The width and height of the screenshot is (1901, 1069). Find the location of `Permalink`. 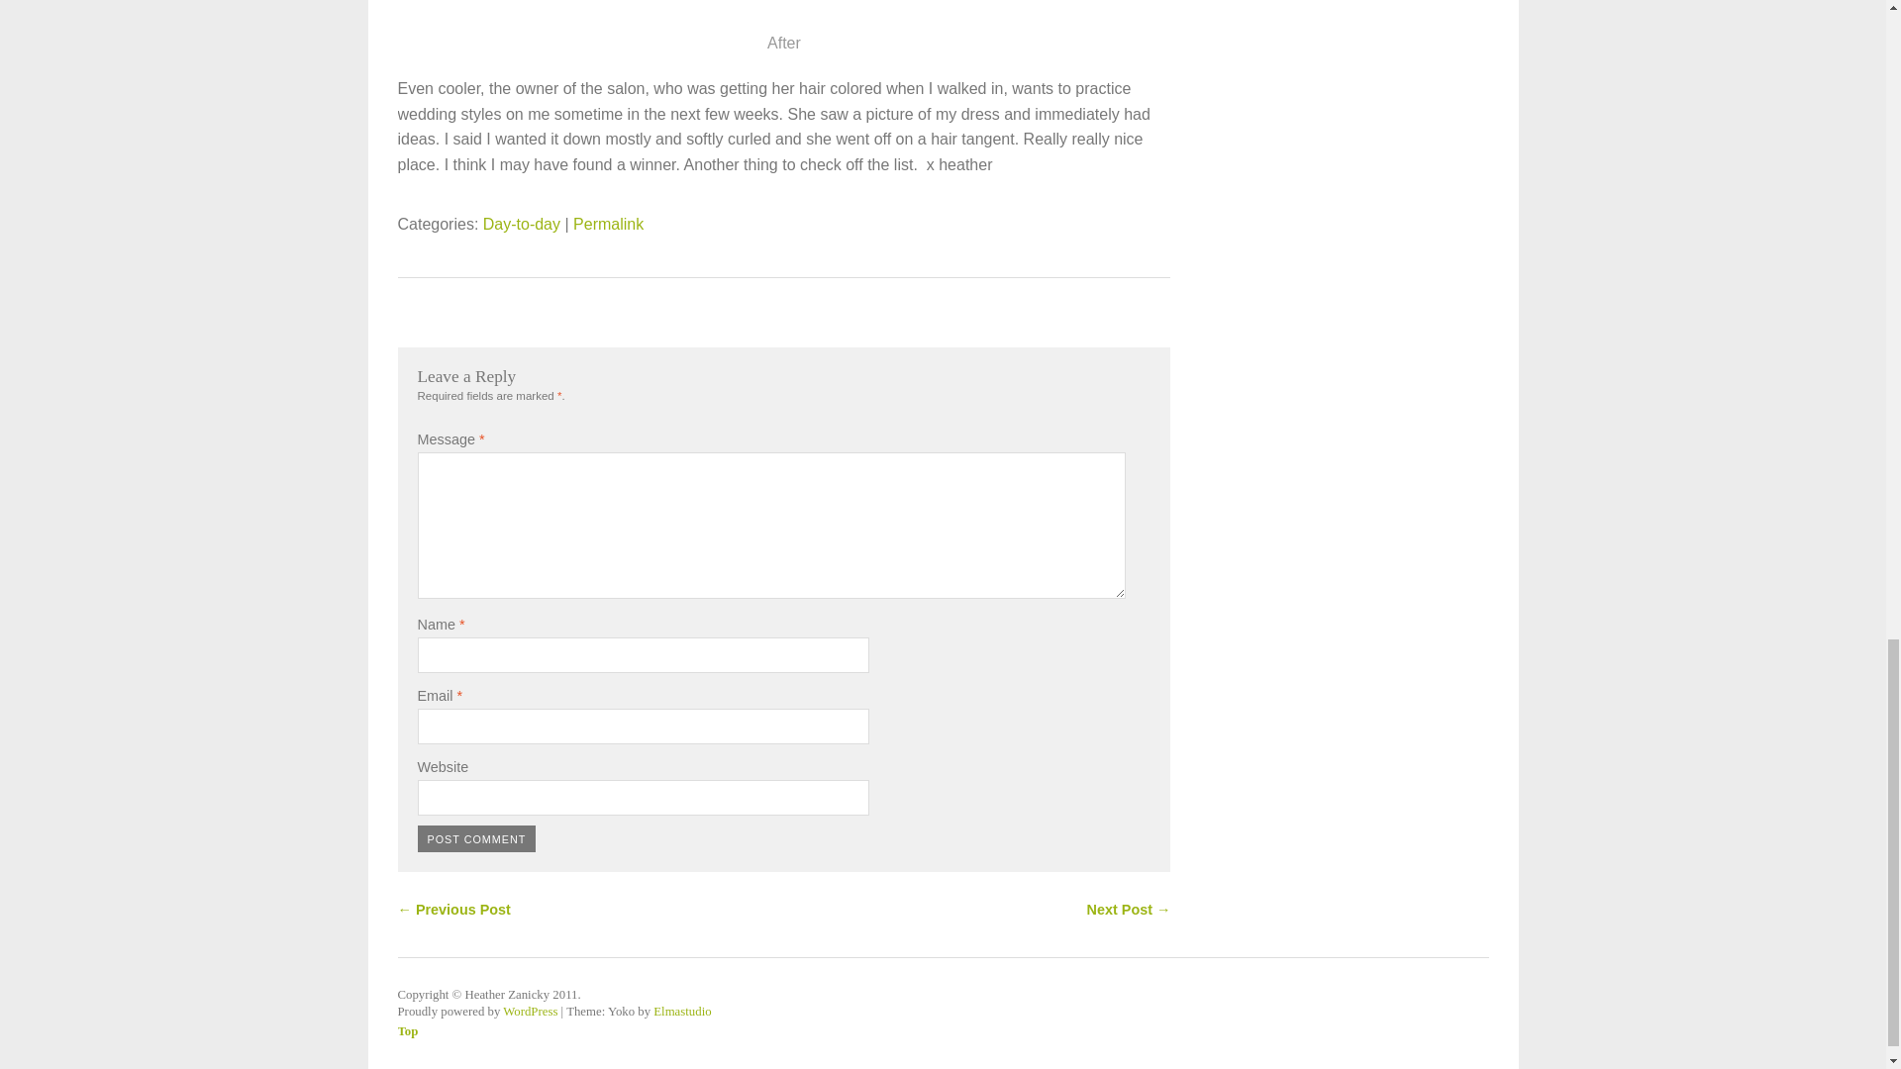

Permalink is located at coordinates (608, 224).